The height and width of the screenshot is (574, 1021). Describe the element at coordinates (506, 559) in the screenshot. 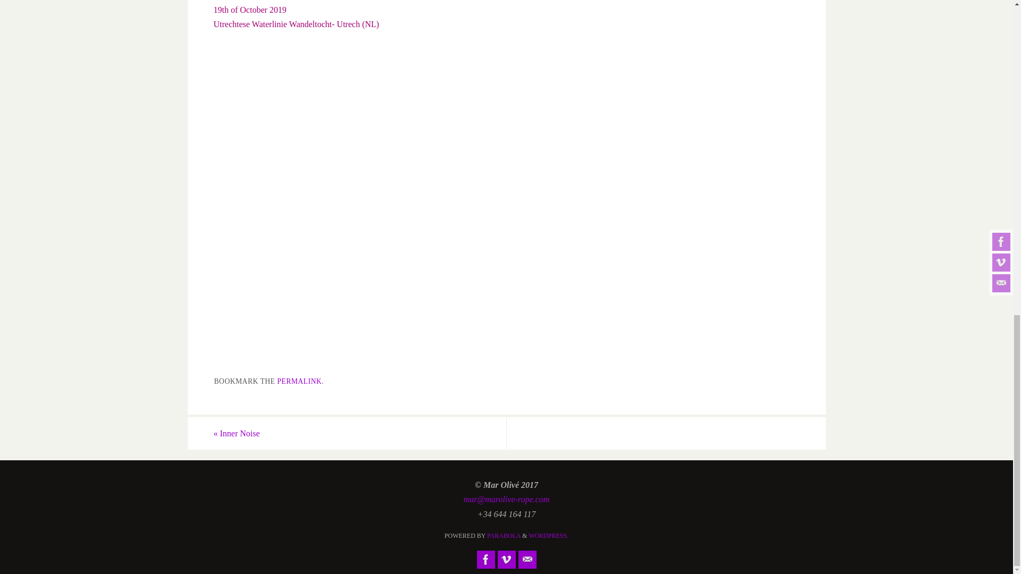

I see `vimeo-marolive` at that location.